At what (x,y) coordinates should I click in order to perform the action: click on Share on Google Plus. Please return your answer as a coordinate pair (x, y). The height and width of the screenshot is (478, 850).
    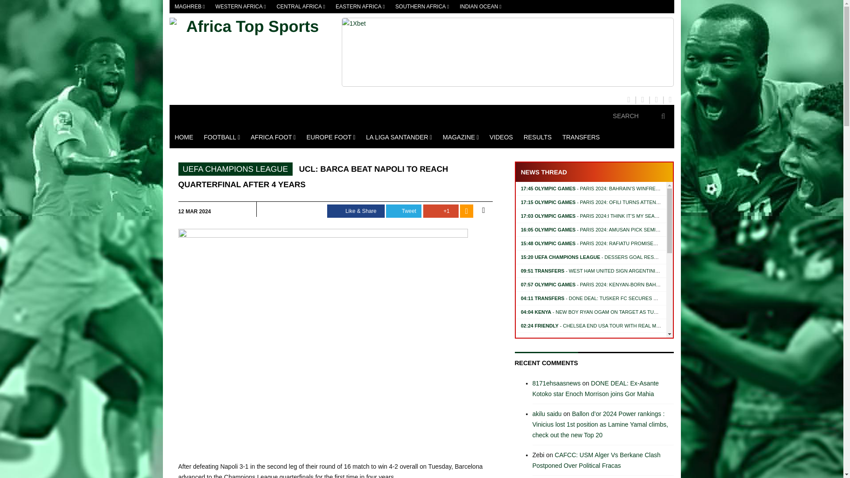
    Looking at the image, I should click on (441, 211).